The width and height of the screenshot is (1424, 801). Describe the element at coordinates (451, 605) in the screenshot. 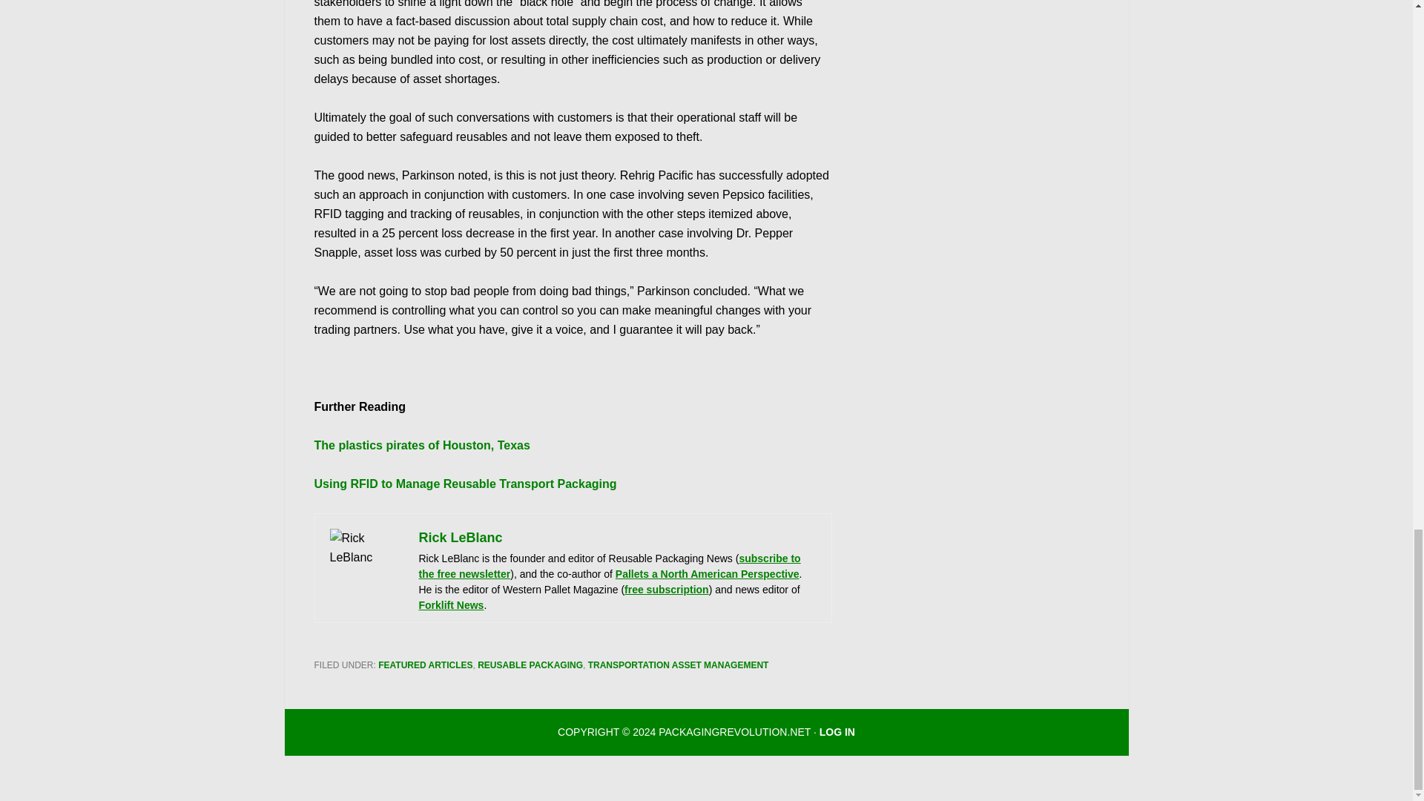

I see `Forklift News` at that location.